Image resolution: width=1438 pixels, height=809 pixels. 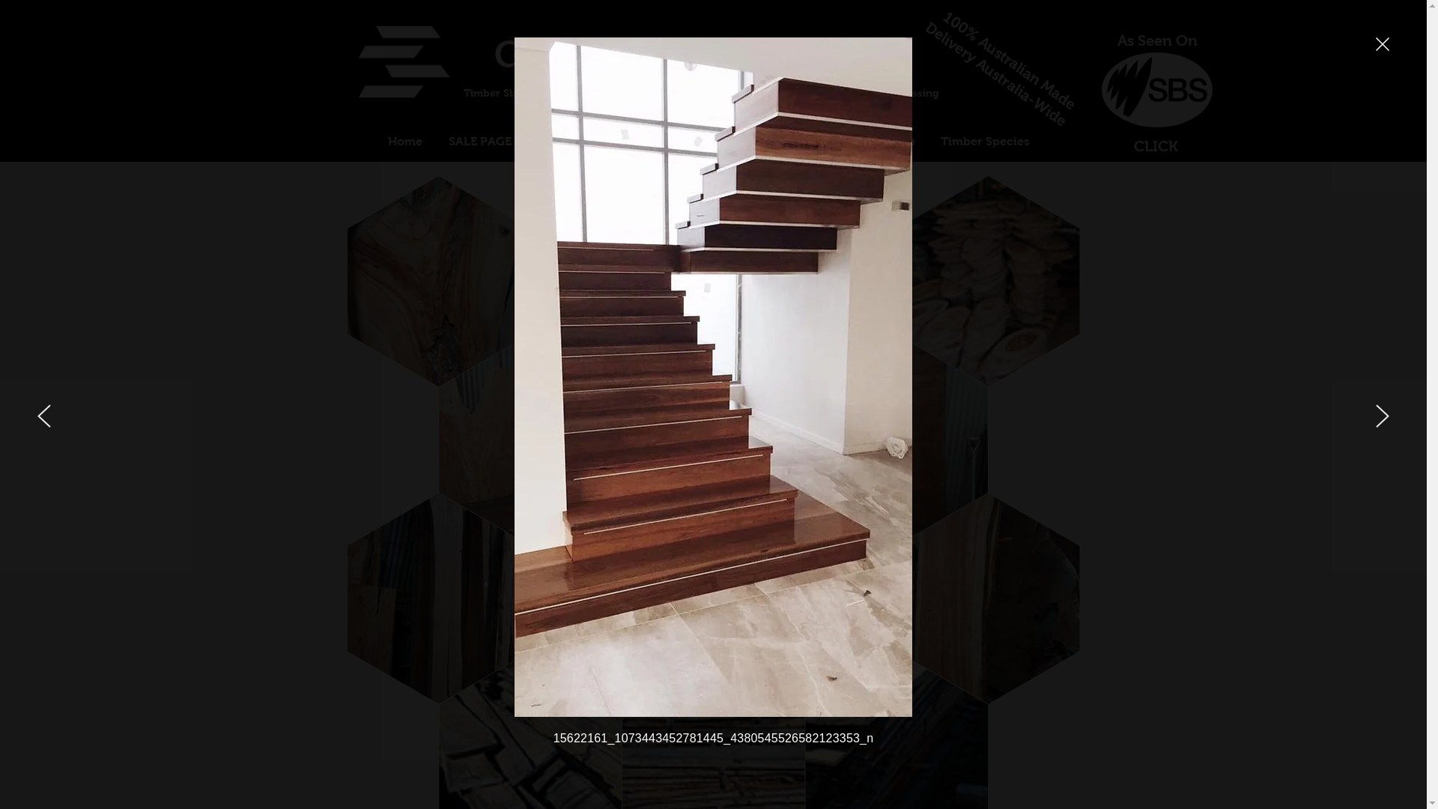 What do you see at coordinates (984, 141) in the screenshot?
I see `Timber Species` at bounding box center [984, 141].